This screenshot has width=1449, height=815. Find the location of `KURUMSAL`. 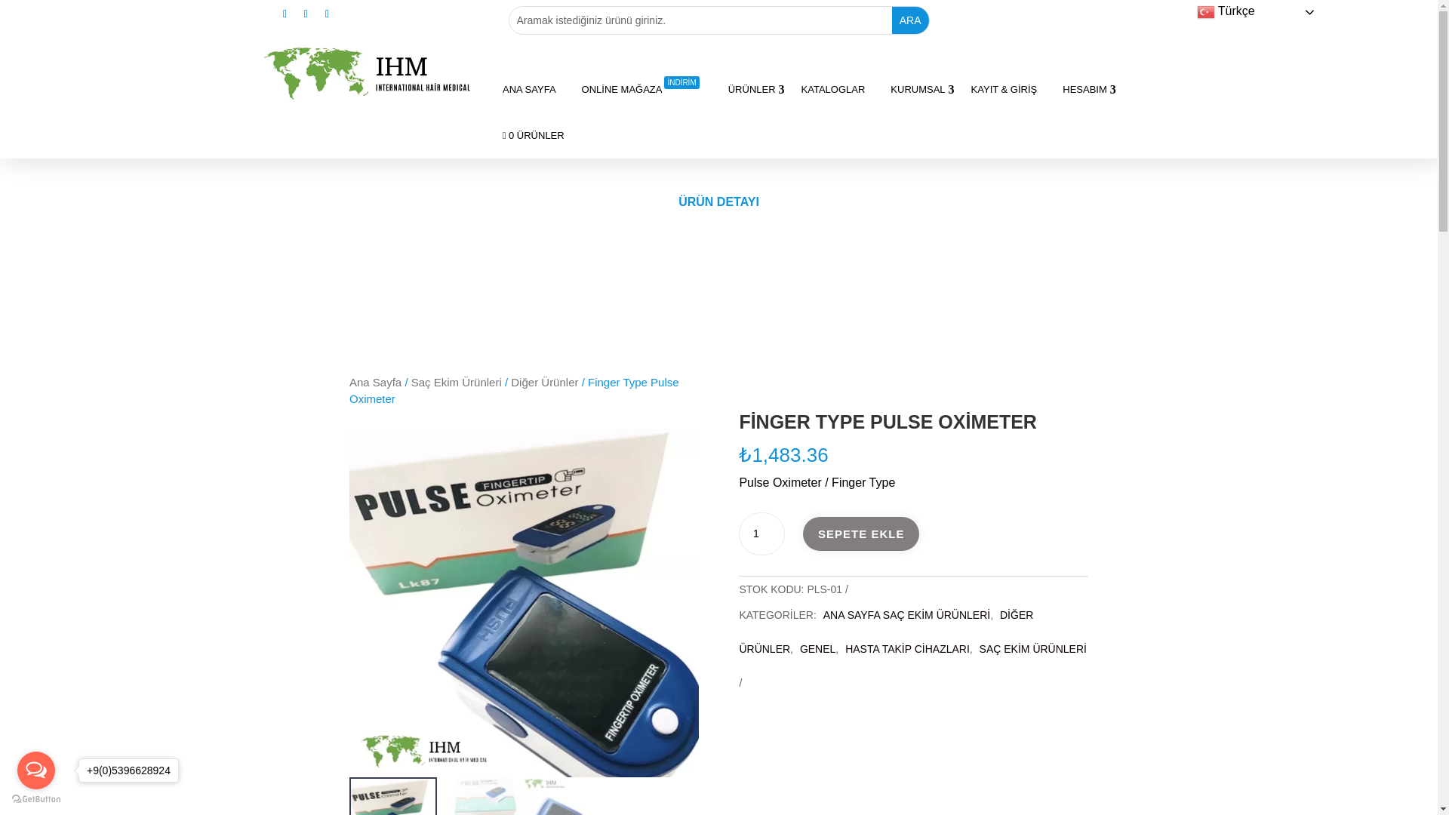

KURUMSAL is located at coordinates (917, 89).